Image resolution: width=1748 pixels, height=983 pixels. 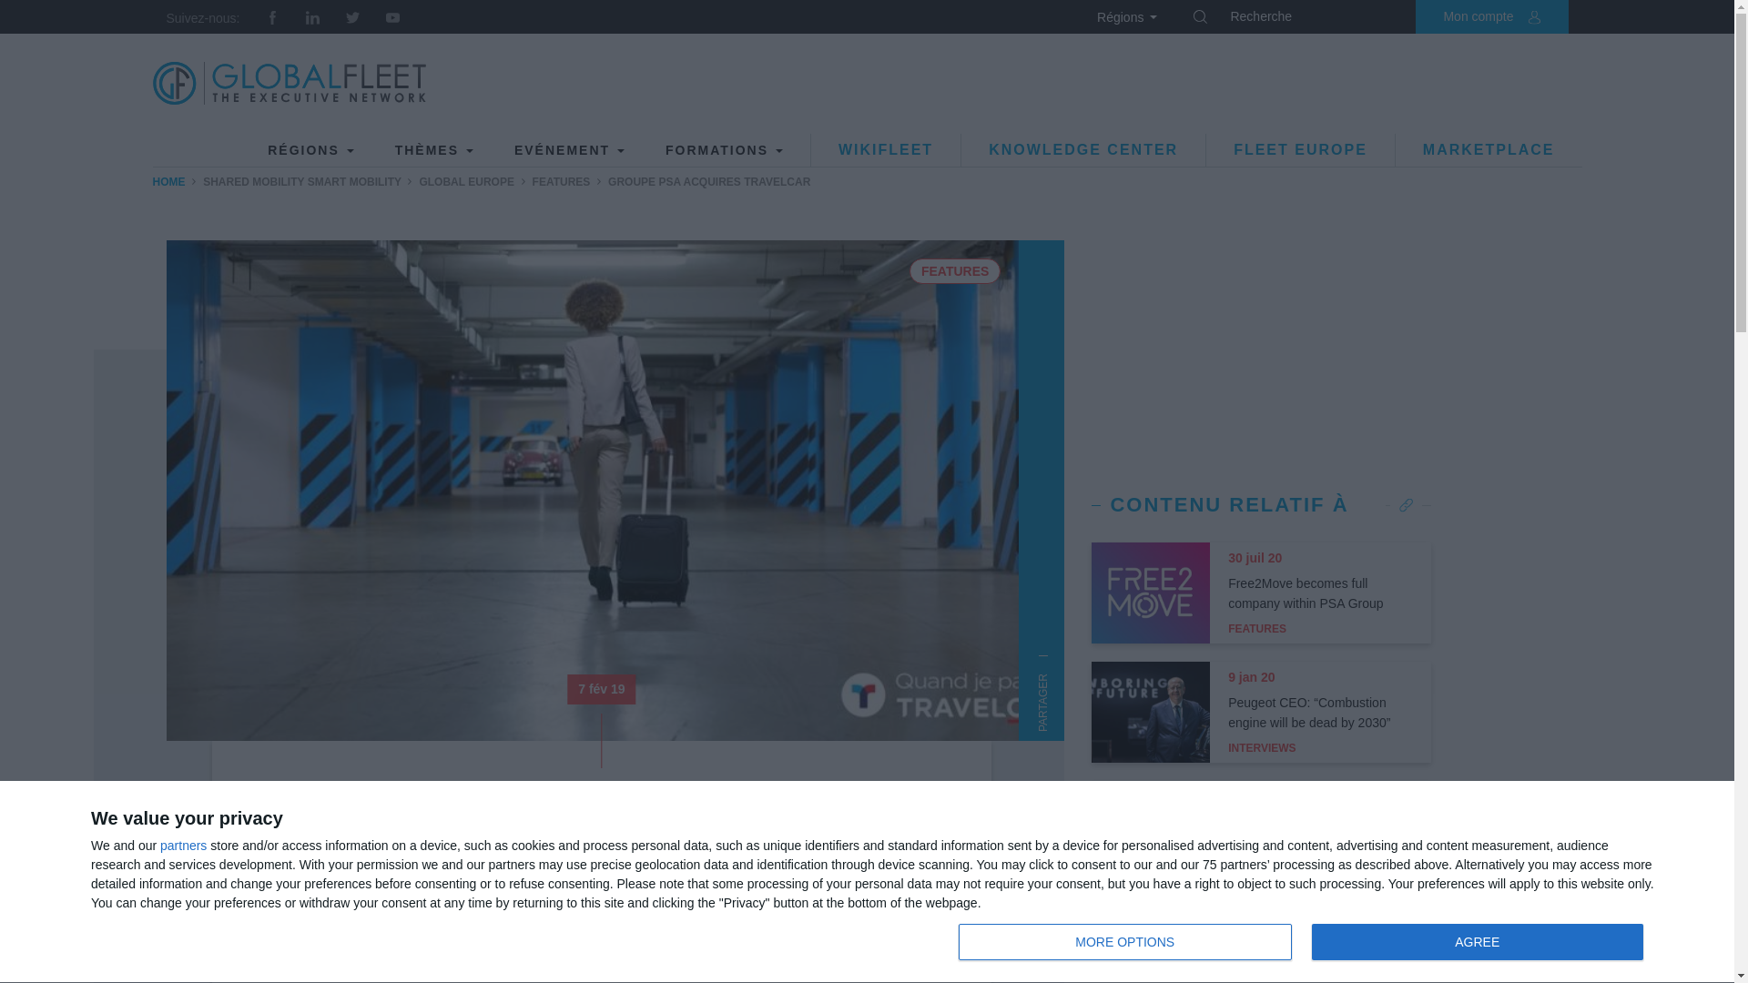 What do you see at coordinates (1200, 15) in the screenshot?
I see `Twitter` at bounding box center [1200, 15].